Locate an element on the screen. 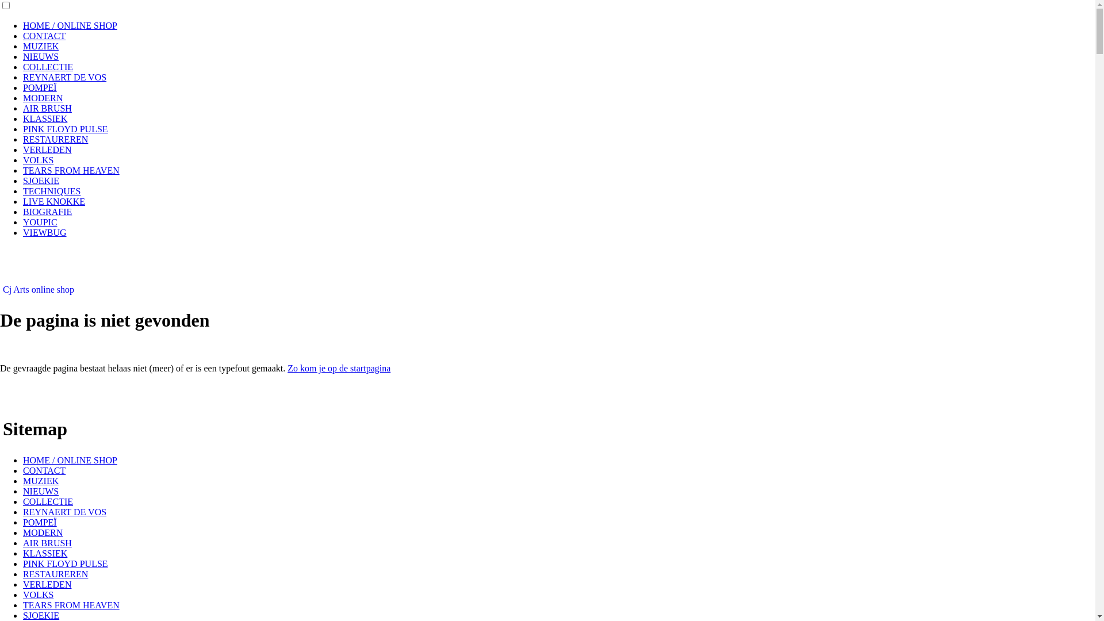 The image size is (1104, 621). MODERN is located at coordinates (43, 98).